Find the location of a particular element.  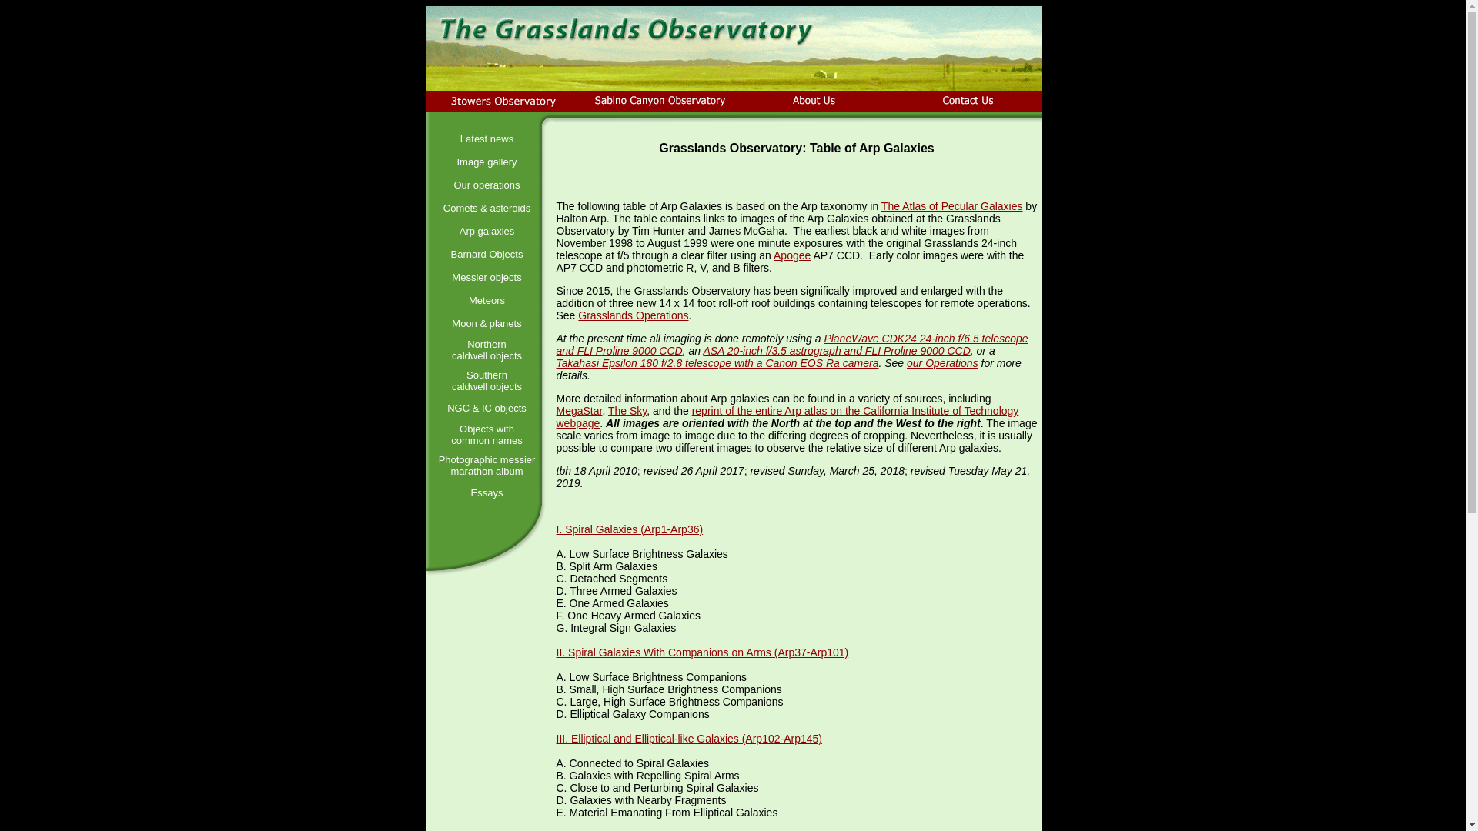

Essays is located at coordinates (487, 492).